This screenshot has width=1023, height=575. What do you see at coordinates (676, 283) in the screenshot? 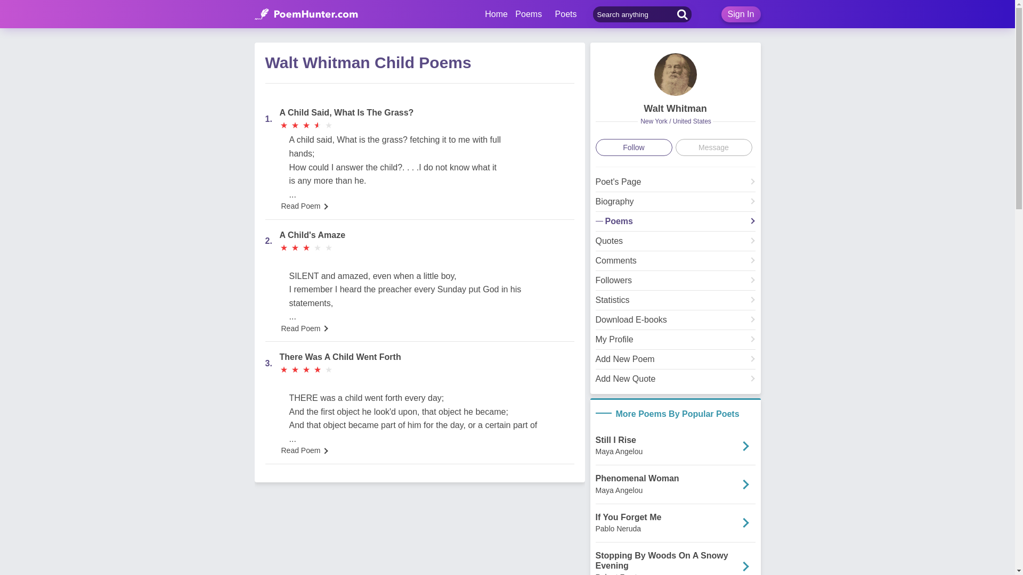
I see `Followers` at bounding box center [676, 283].